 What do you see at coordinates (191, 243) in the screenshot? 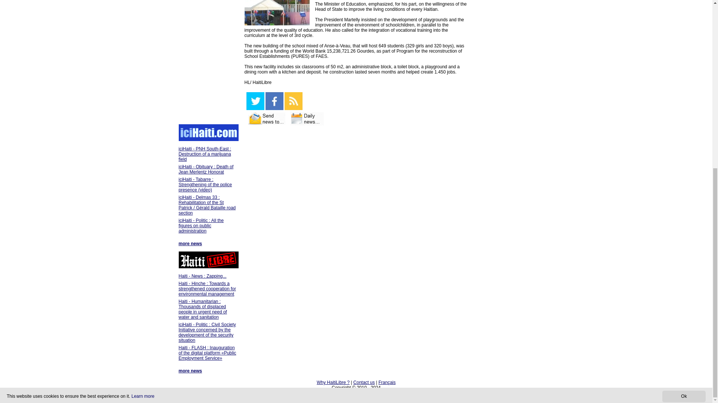
I see `more news` at bounding box center [191, 243].